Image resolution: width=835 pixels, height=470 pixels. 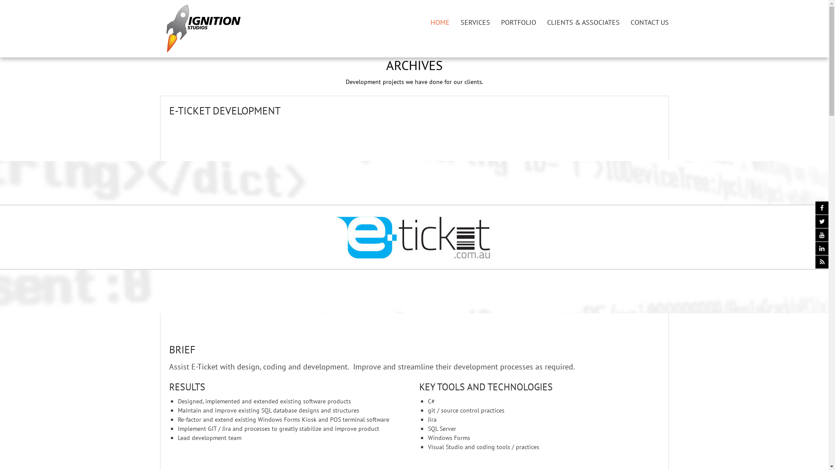 What do you see at coordinates (475, 22) in the screenshot?
I see `SERVICES` at bounding box center [475, 22].